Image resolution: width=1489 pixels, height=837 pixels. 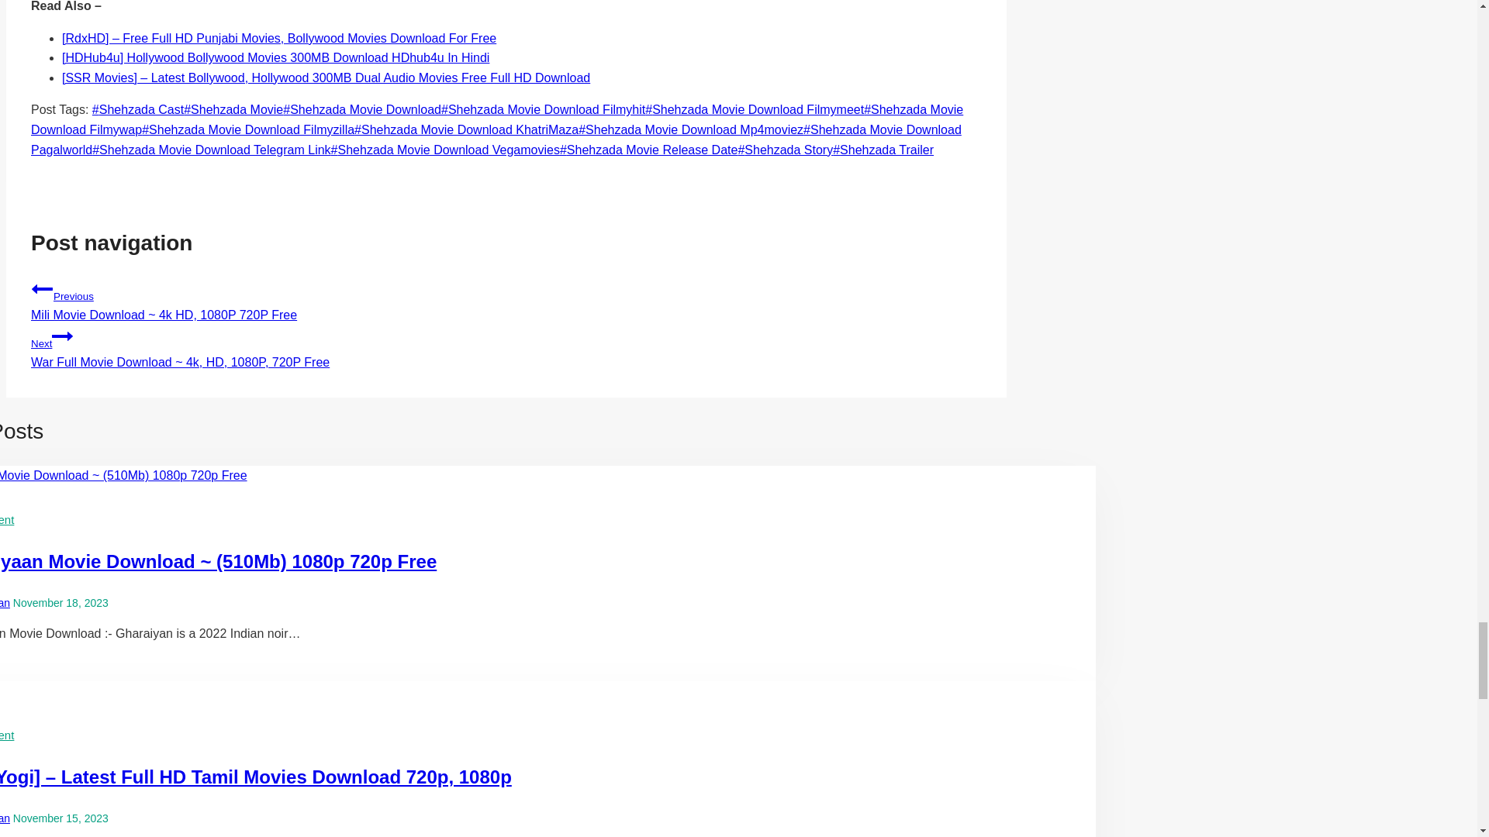 What do you see at coordinates (211, 149) in the screenshot?
I see `Shehzada Movie Download Telegram Link` at bounding box center [211, 149].